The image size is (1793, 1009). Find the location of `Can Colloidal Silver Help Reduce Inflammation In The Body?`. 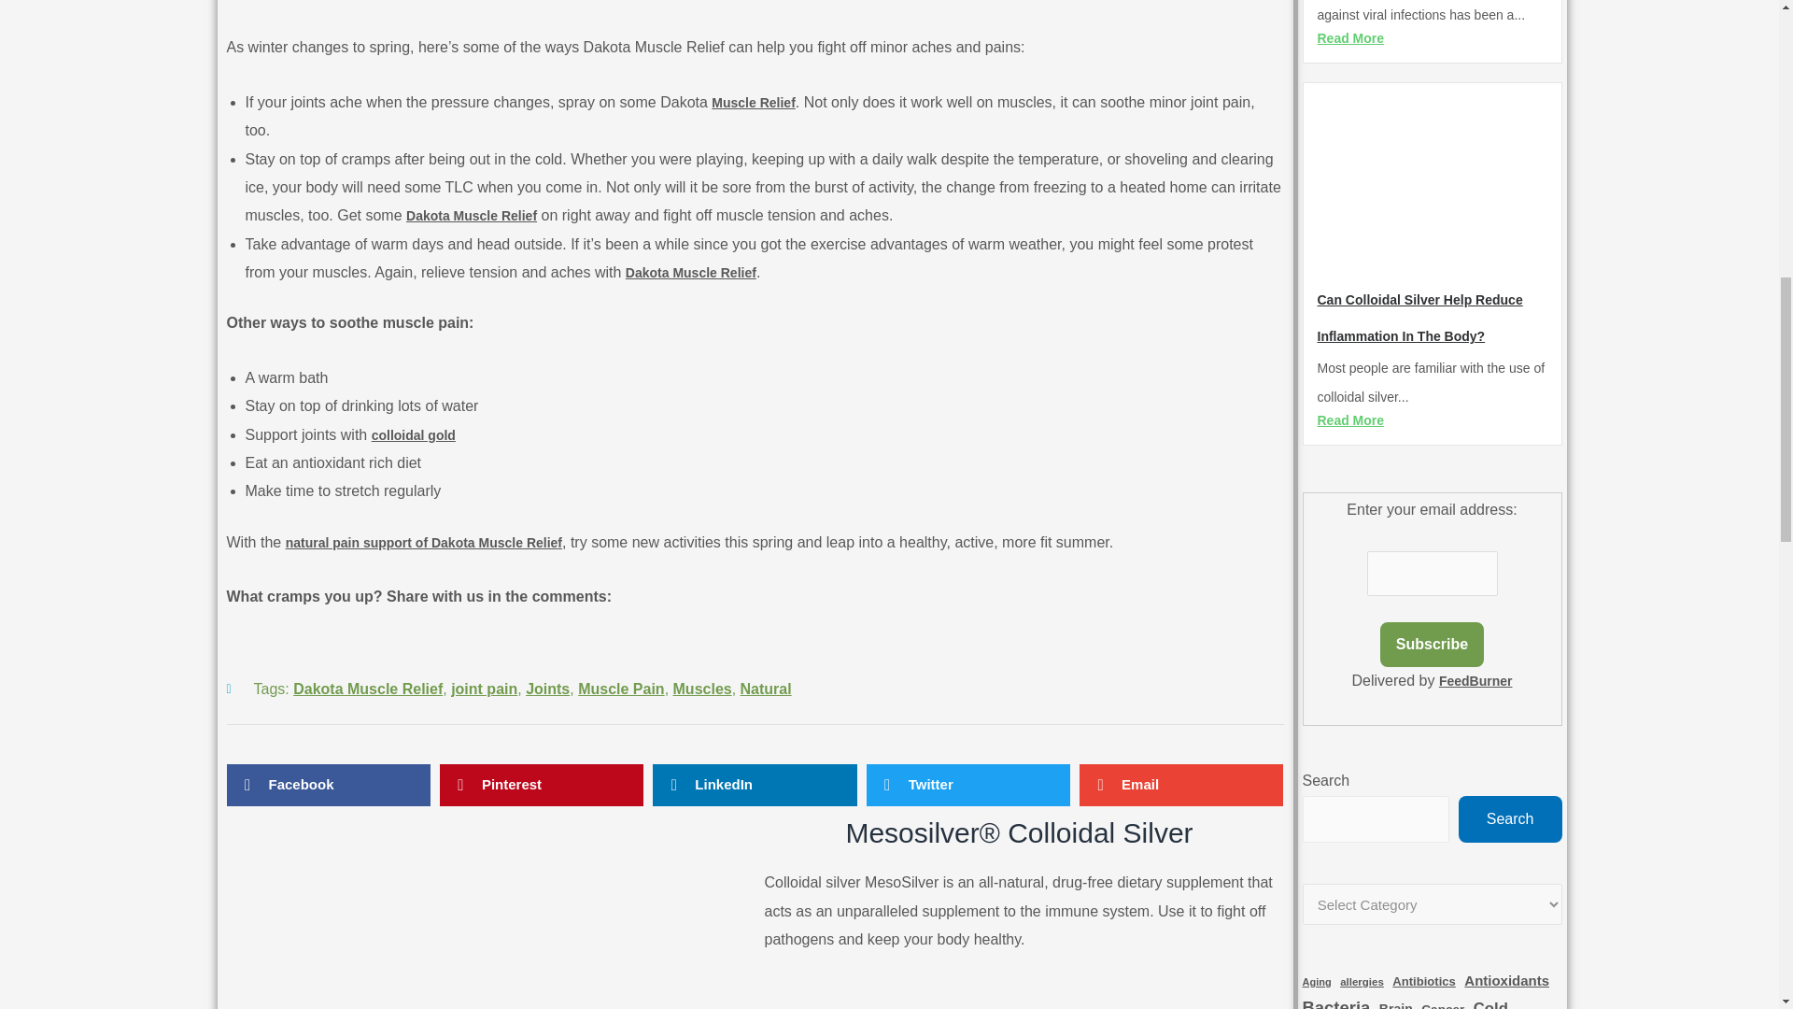

Can Colloidal Silver Help Reduce Inflammation In The Body? is located at coordinates (1419, 318).